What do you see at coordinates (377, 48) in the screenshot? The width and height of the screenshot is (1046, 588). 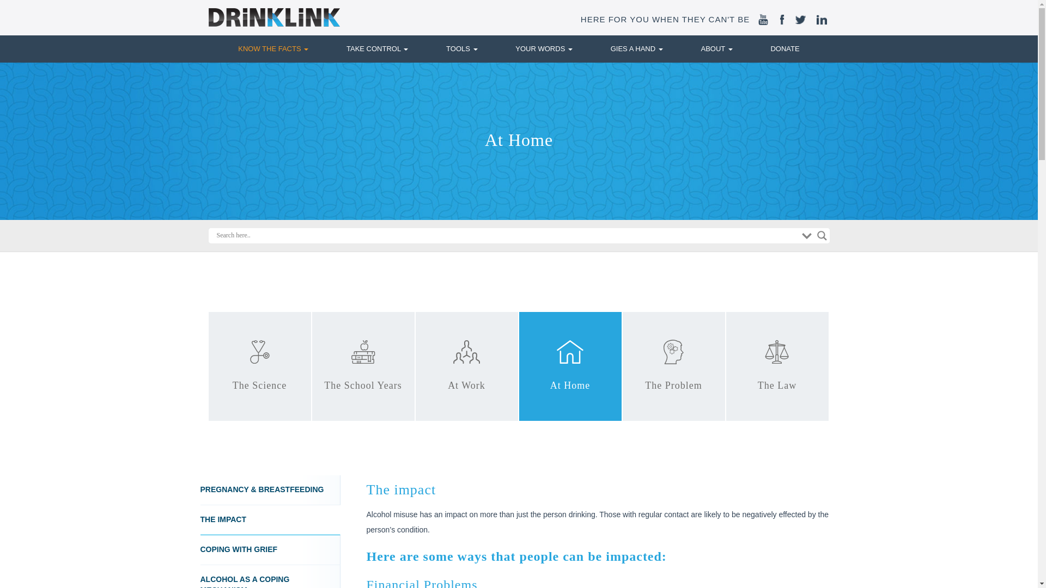 I see `Take Control` at bounding box center [377, 48].